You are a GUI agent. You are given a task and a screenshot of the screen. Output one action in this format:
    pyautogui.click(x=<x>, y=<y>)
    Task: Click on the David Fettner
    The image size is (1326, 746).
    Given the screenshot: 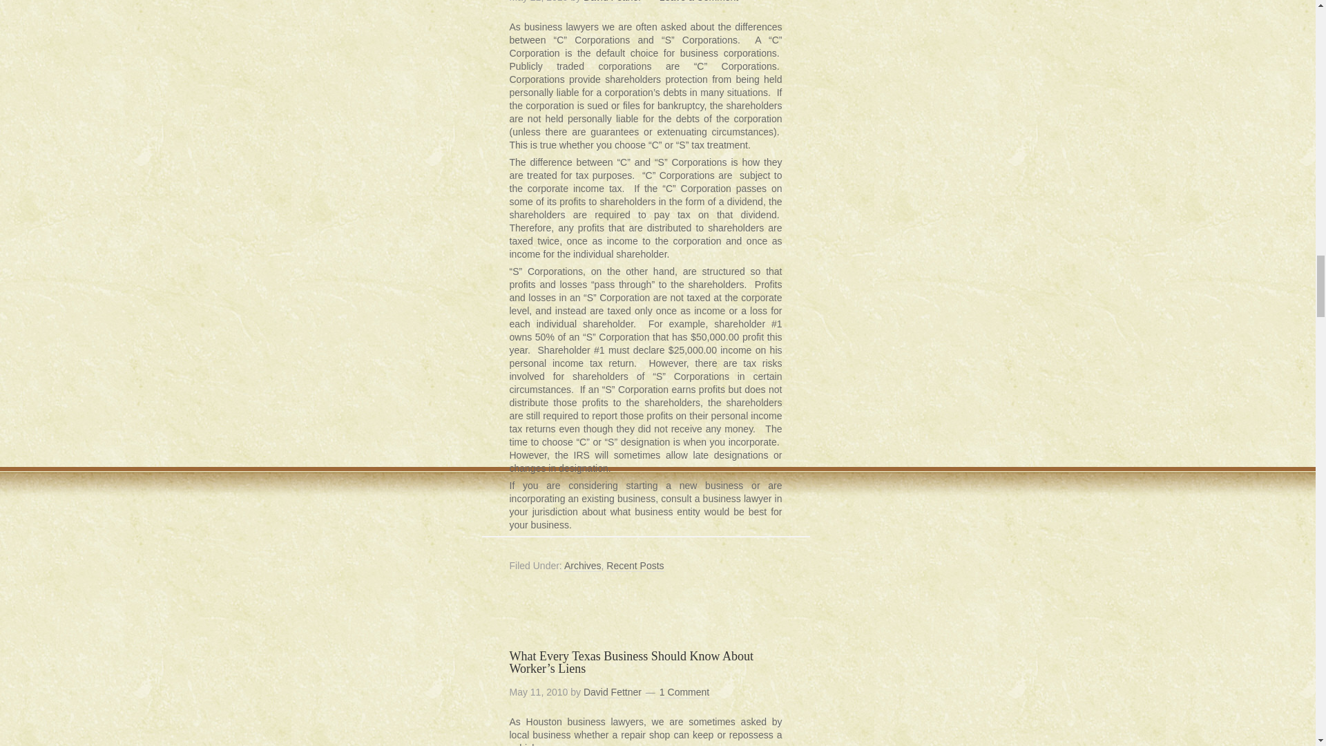 What is the action you would take?
    pyautogui.click(x=612, y=692)
    